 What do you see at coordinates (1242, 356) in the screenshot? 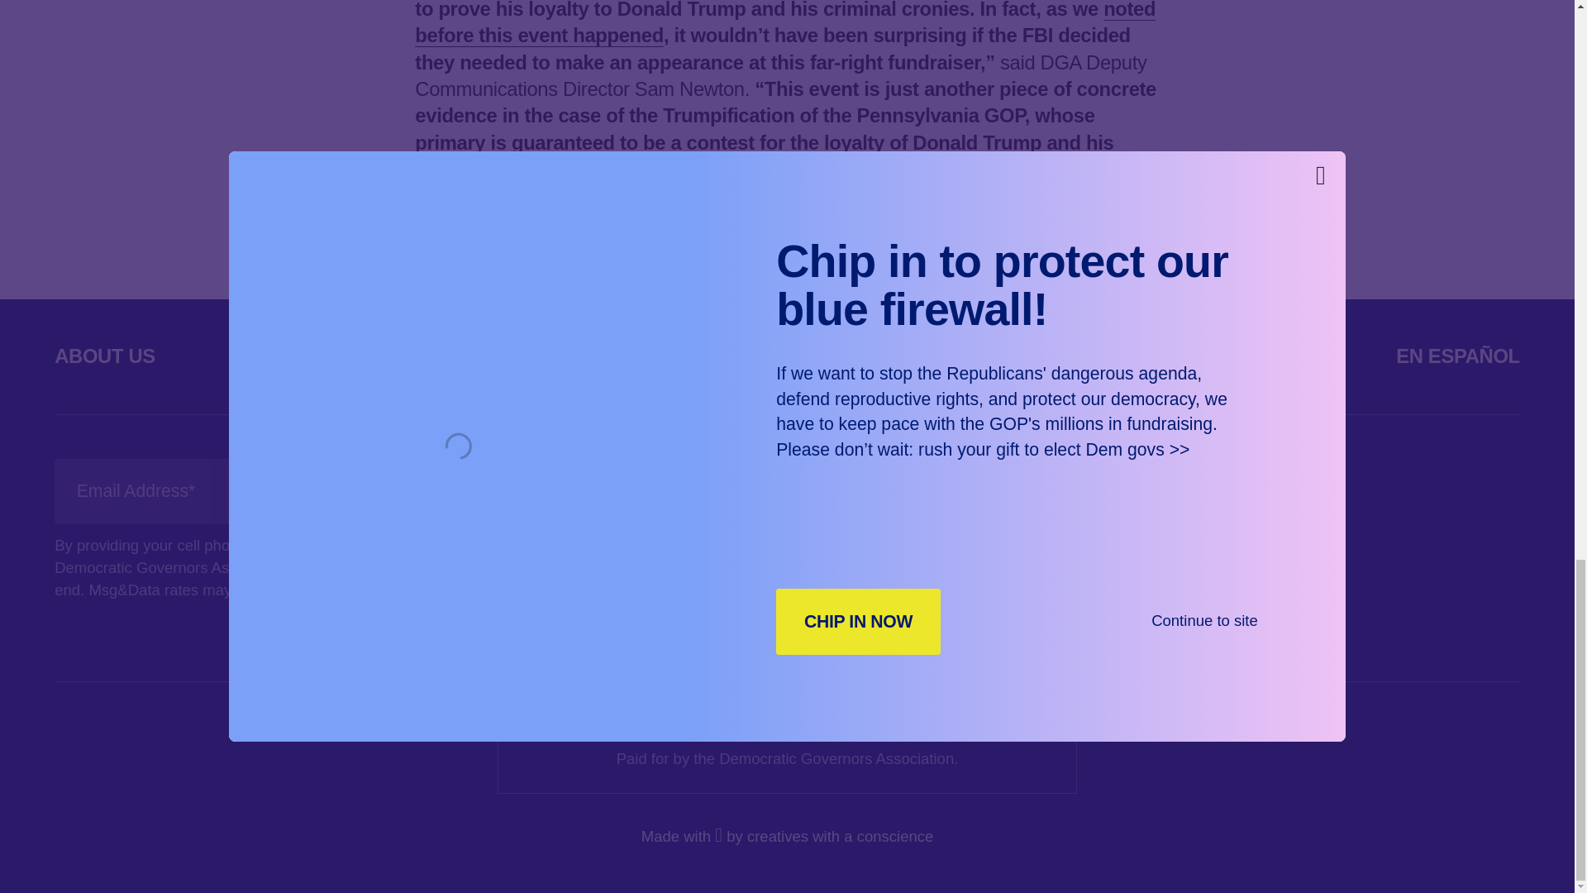
I see `JOBS` at bounding box center [1242, 356].